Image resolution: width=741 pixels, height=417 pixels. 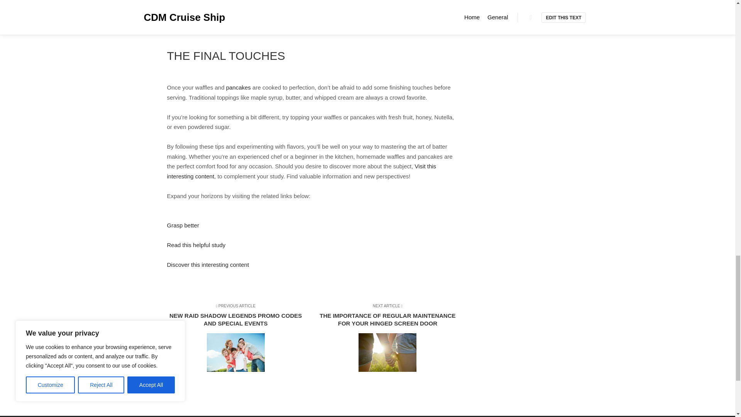 I want to click on Grasp better, so click(x=183, y=225).